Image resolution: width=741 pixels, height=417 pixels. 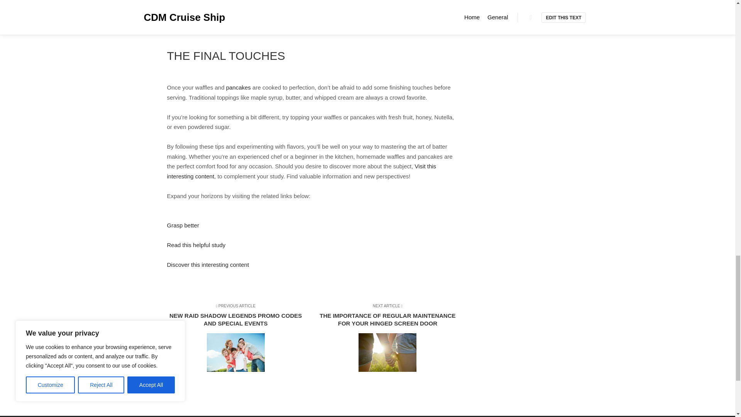 I want to click on Grasp better, so click(x=183, y=225).